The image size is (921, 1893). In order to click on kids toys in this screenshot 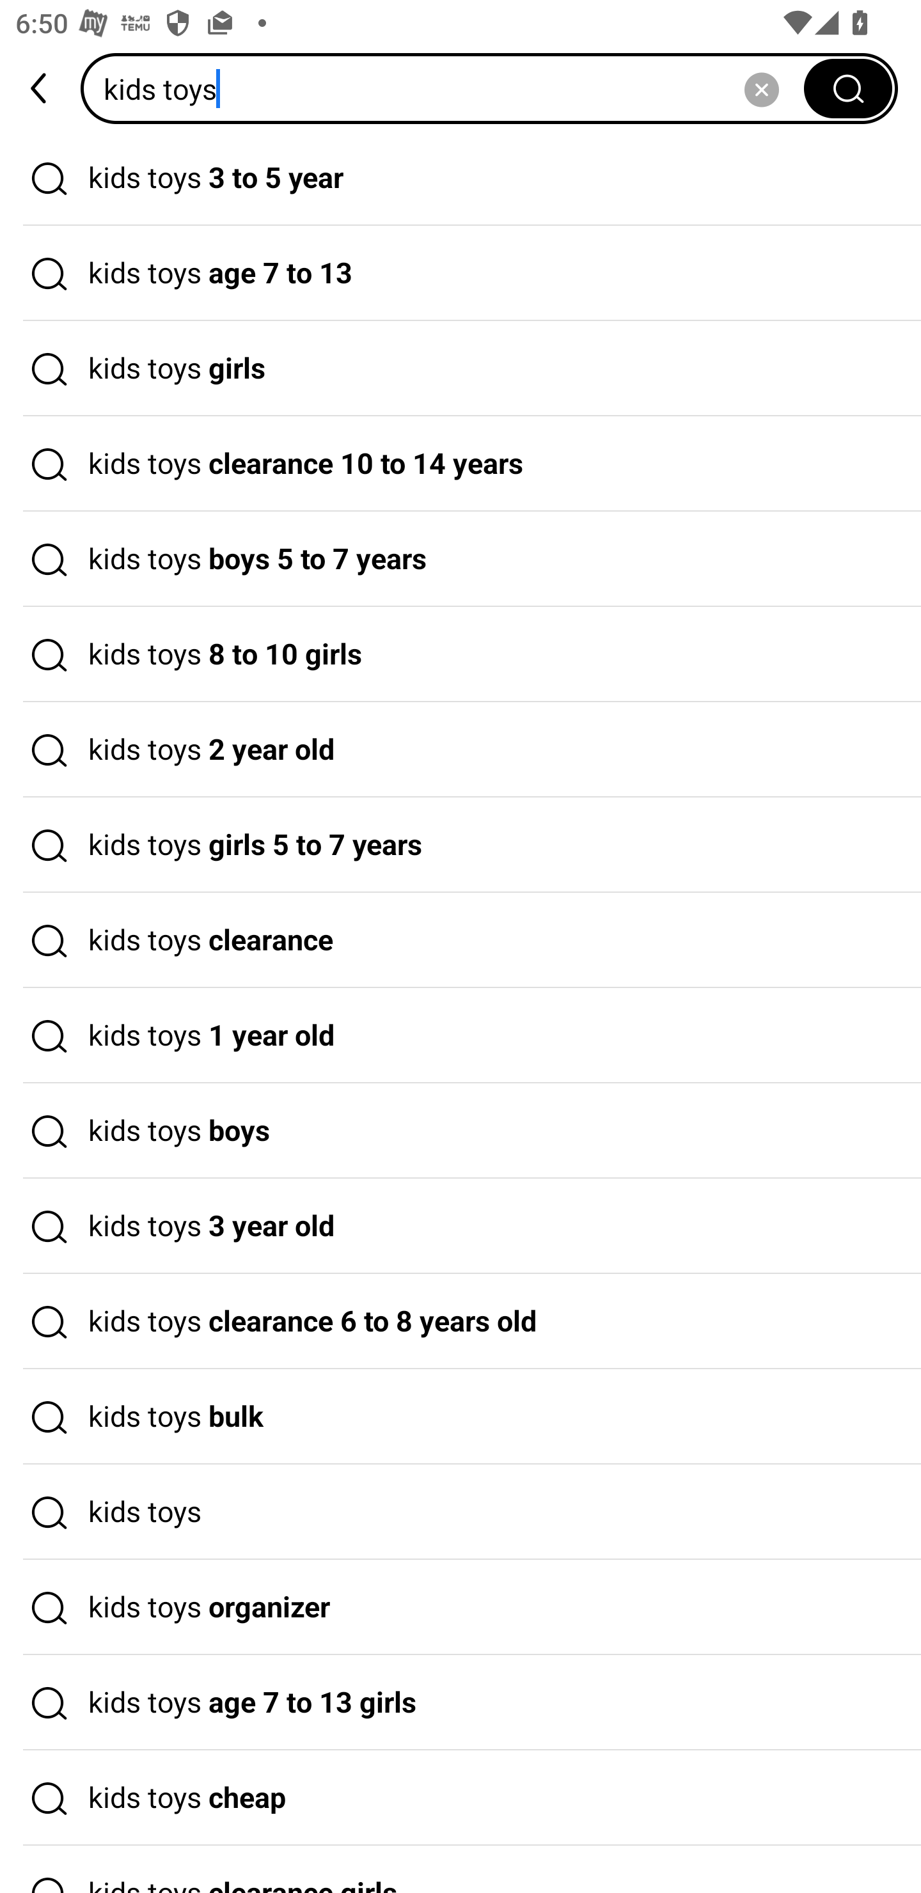, I will do `click(450, 88)`.